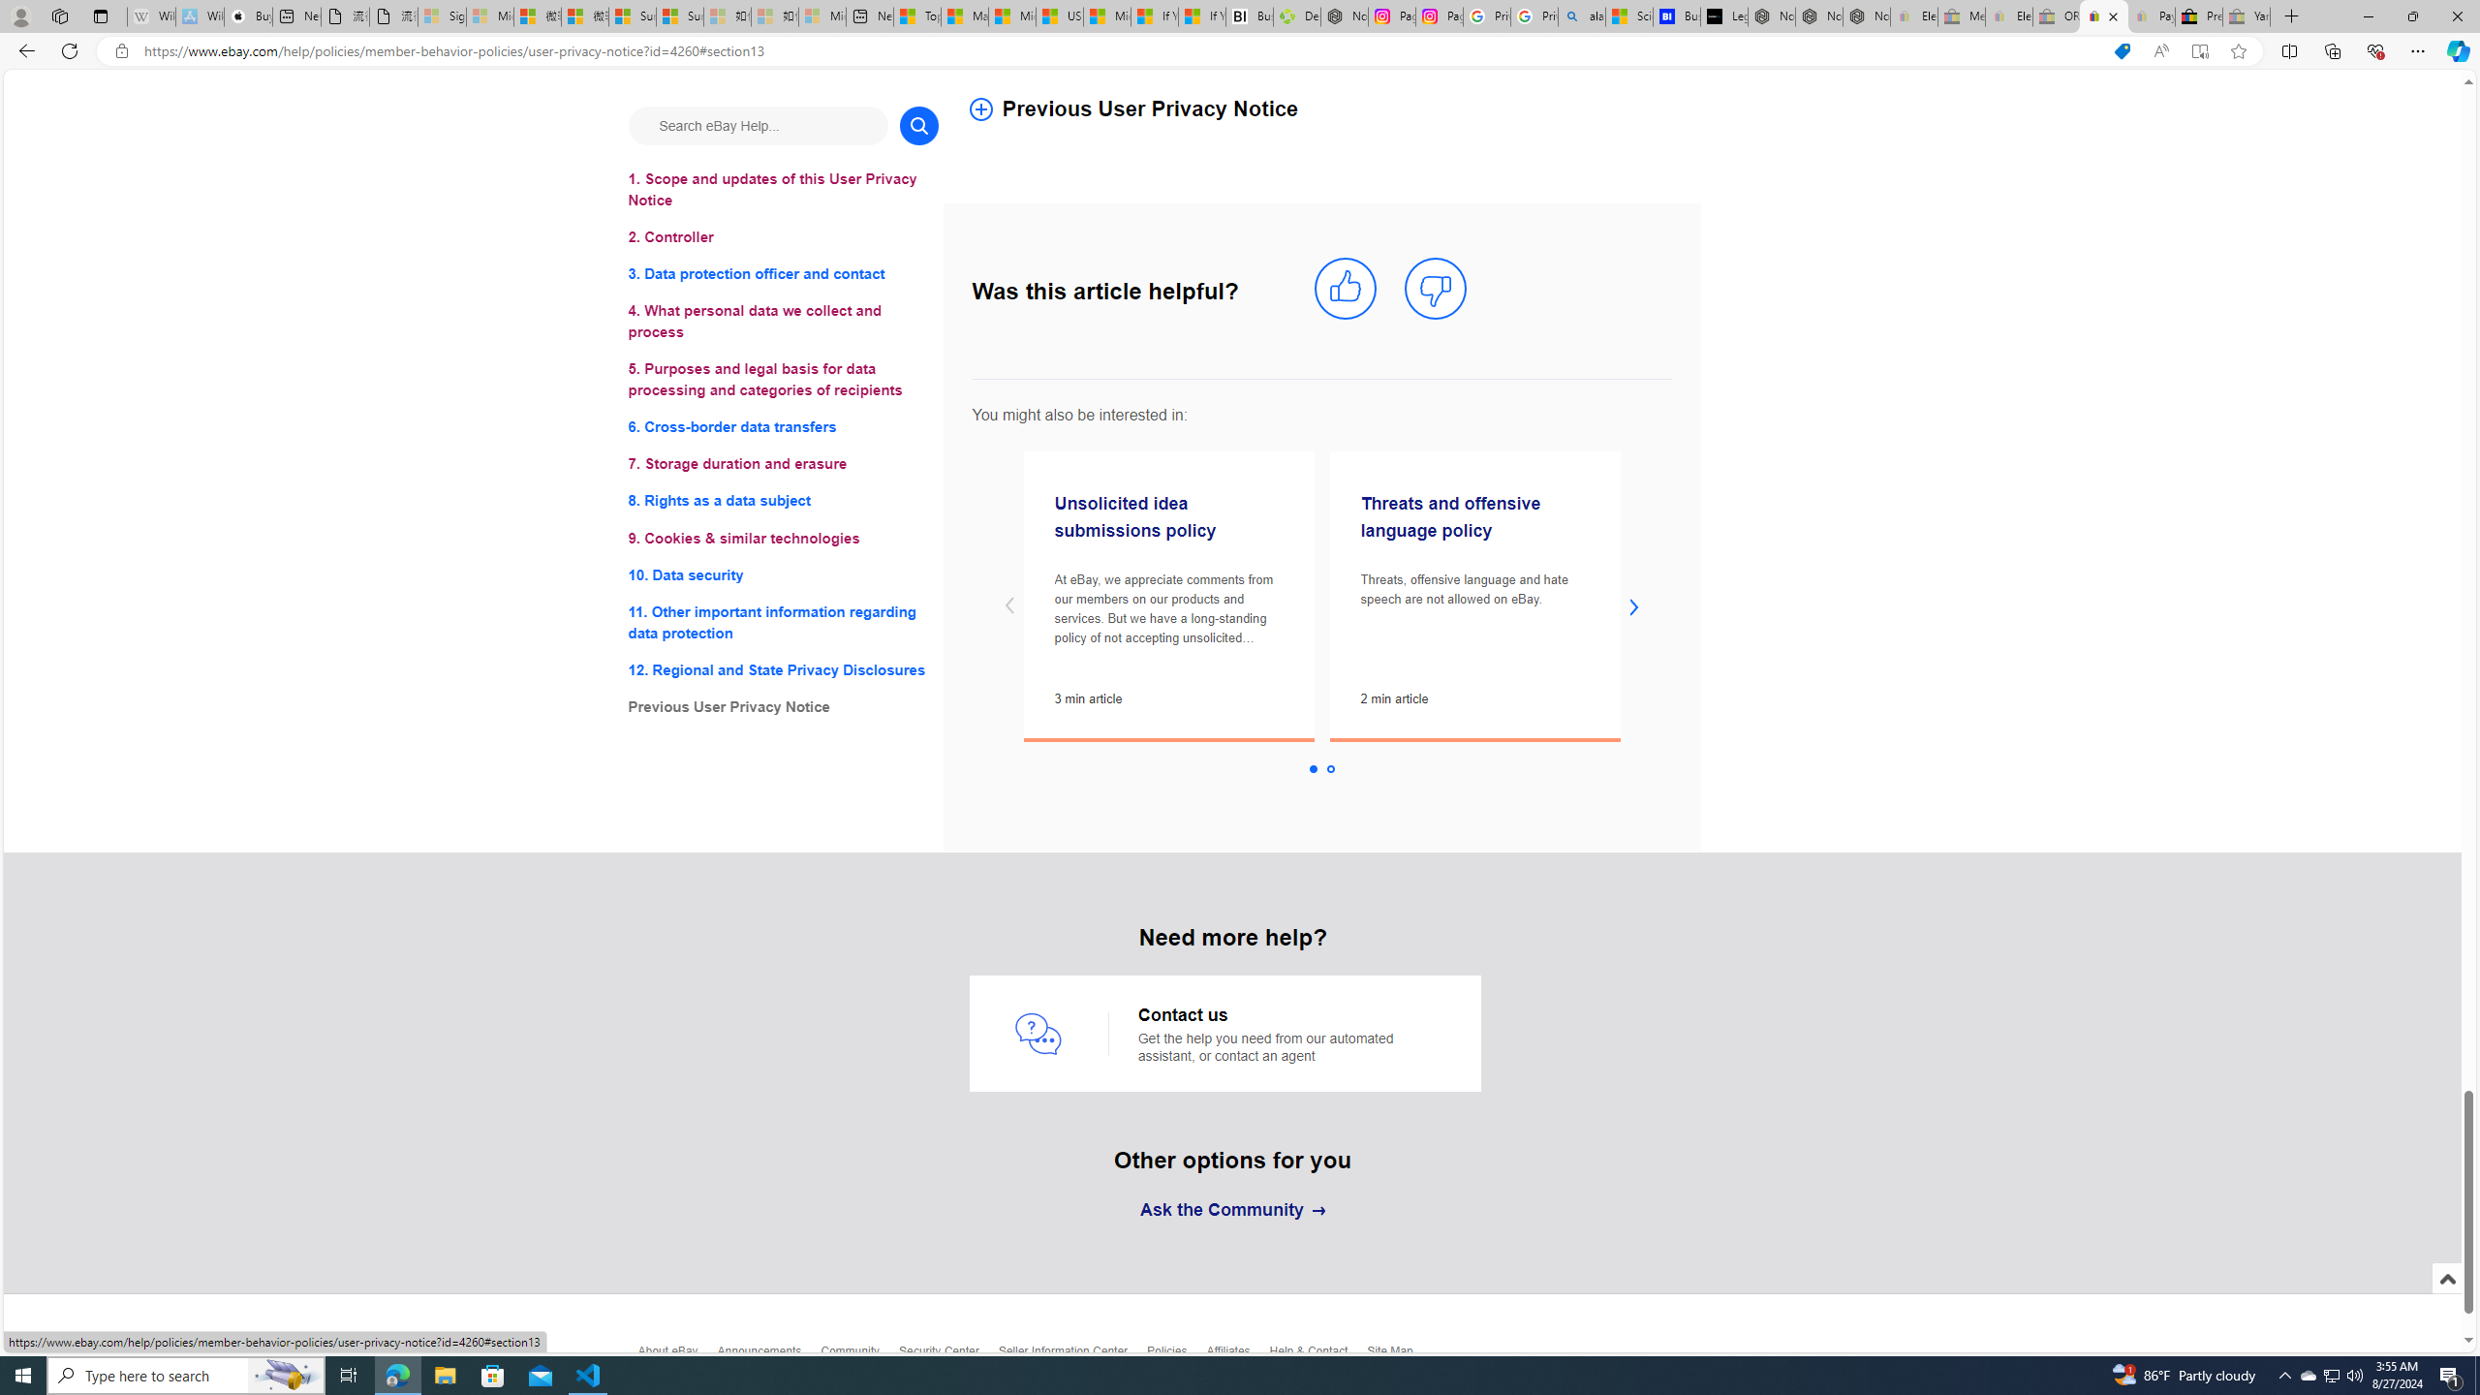 The image size is (2480, 1395). What do you see at coordinates (768, 1356) in the screenshot?
I see `Announcements` at bounding box center [768, 1356].